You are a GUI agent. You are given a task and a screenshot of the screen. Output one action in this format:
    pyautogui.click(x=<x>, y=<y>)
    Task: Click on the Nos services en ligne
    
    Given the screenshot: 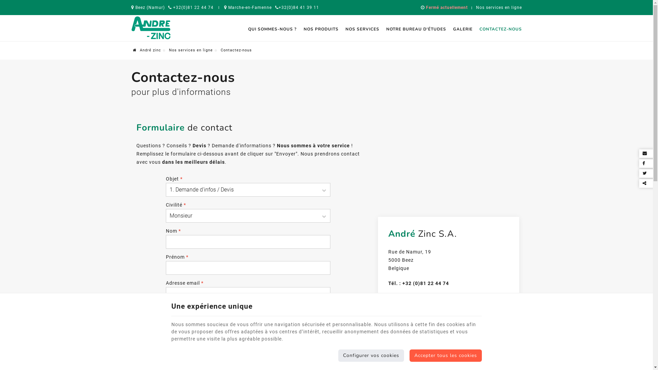 What is the action you would take?
    pyautogui.click(x=499, y=8)
    